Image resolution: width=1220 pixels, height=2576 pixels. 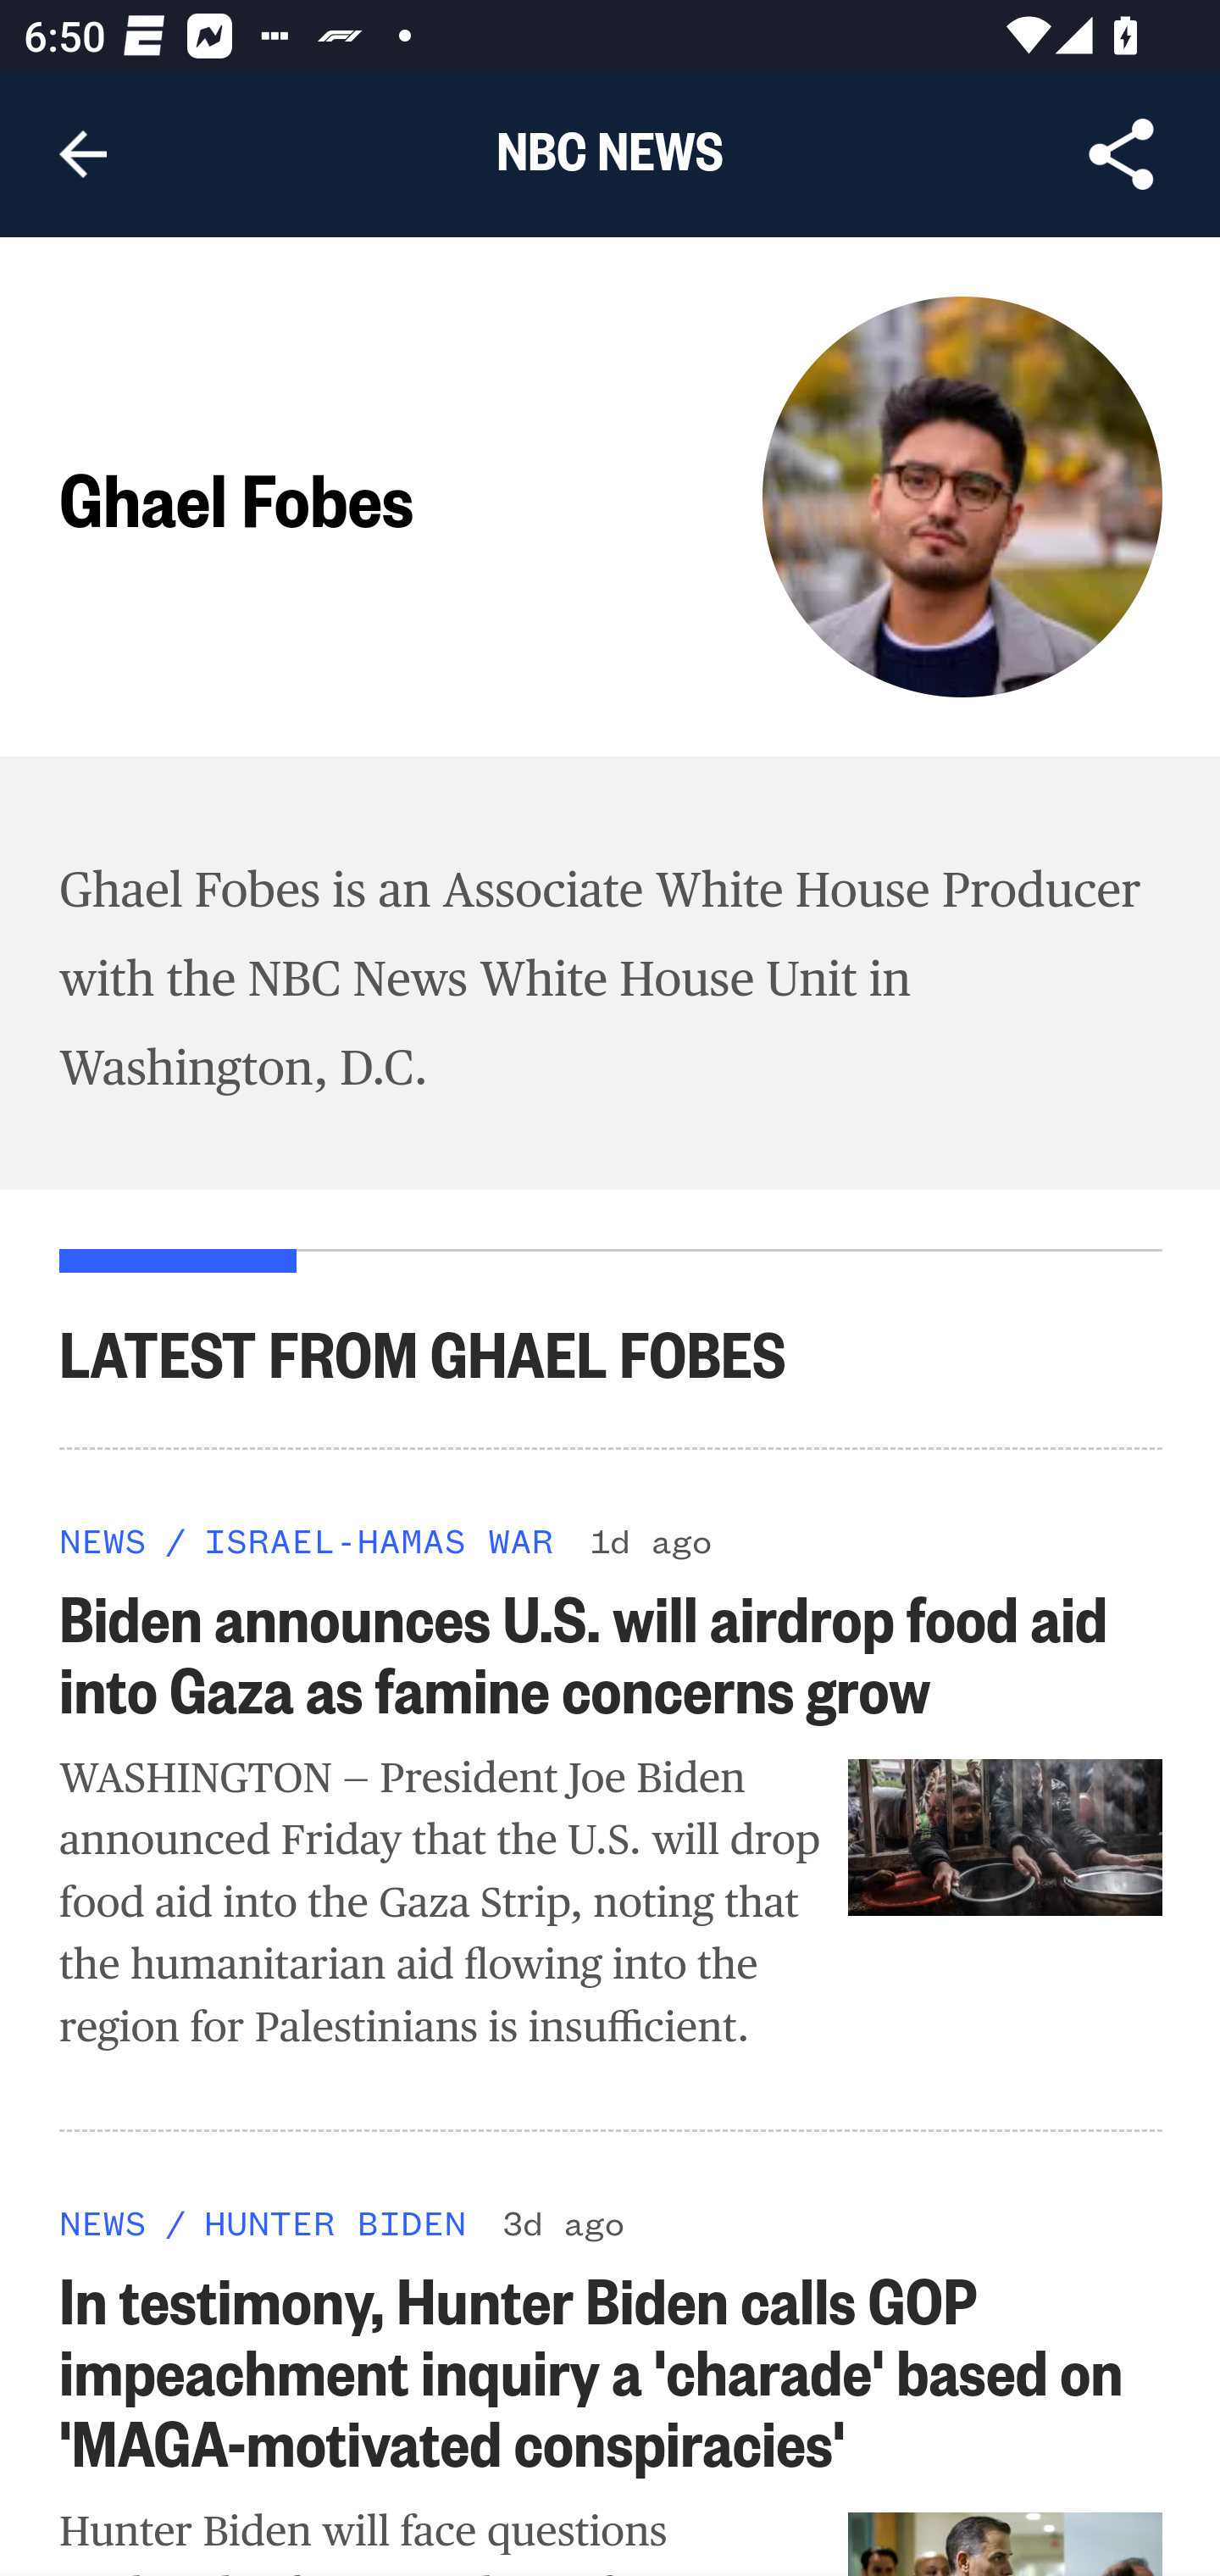 What do you see at coordinates (103, 2220) in the screenshot?
I see `NEWS NEWS NEWS` at bounding box center [103, 2220].